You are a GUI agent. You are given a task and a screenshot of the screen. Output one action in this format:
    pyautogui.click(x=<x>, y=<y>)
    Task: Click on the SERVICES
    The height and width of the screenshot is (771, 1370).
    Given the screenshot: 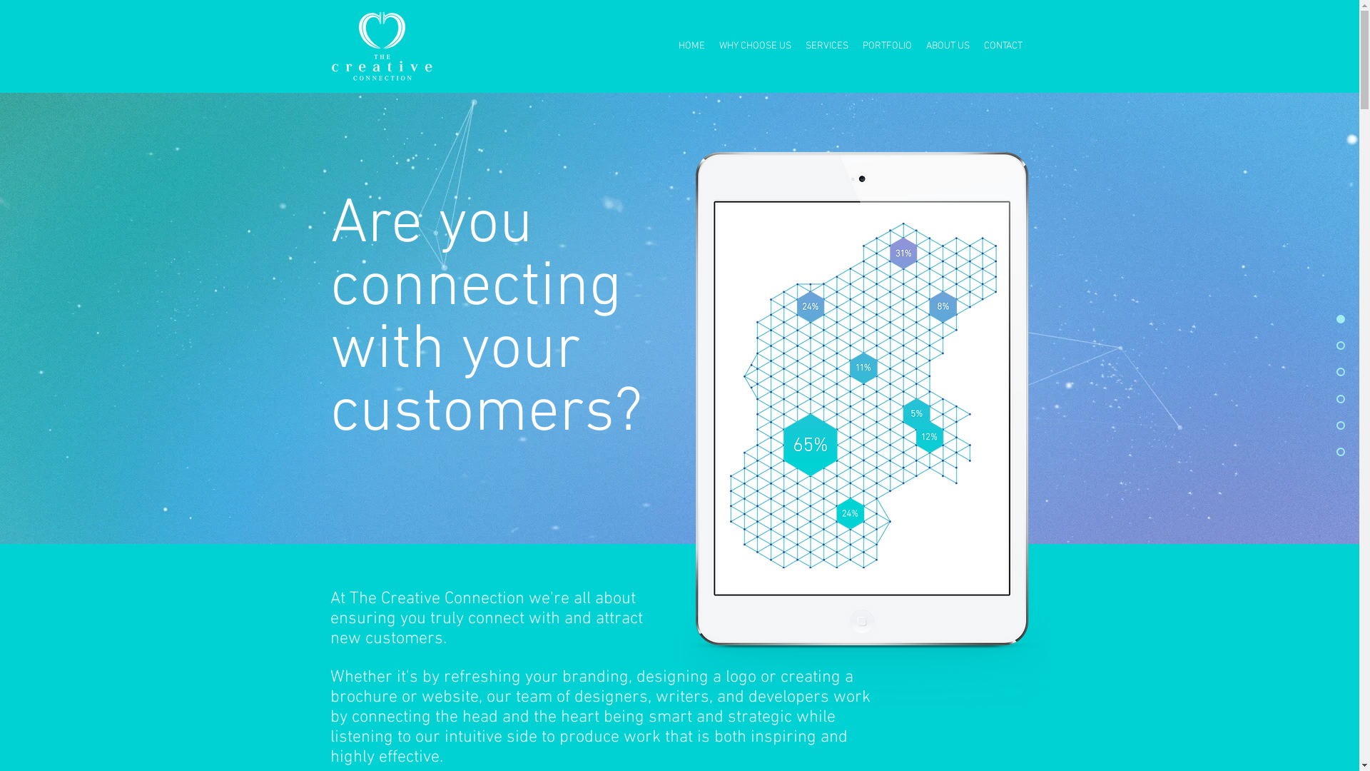 What is the action you would take?
    pyautogui.click(x=826, y=46)
    